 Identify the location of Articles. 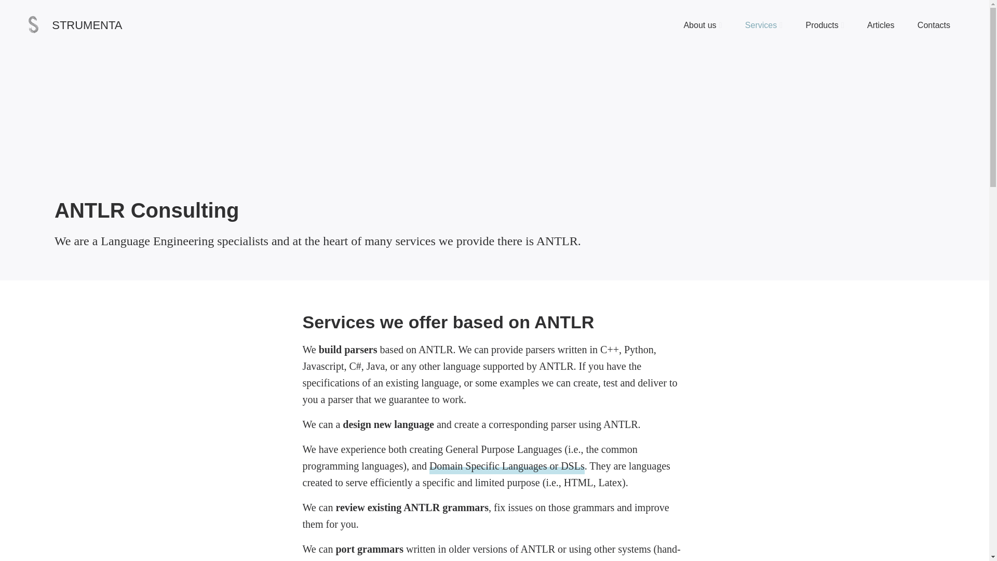
(881, 25).